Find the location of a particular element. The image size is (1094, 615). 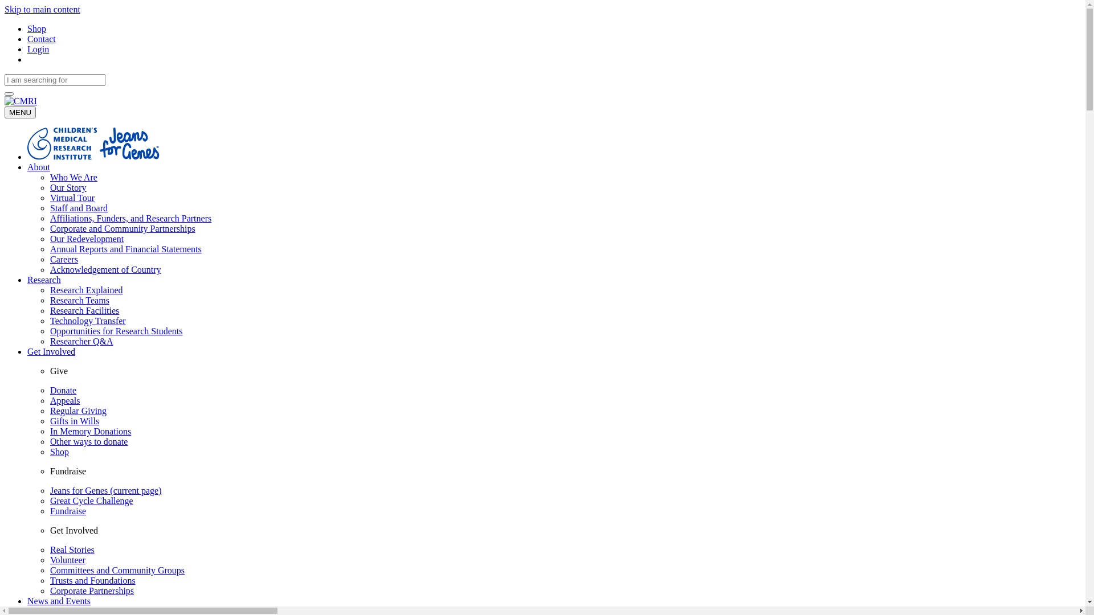

Research Facilities is located at coordinates (84, 311).